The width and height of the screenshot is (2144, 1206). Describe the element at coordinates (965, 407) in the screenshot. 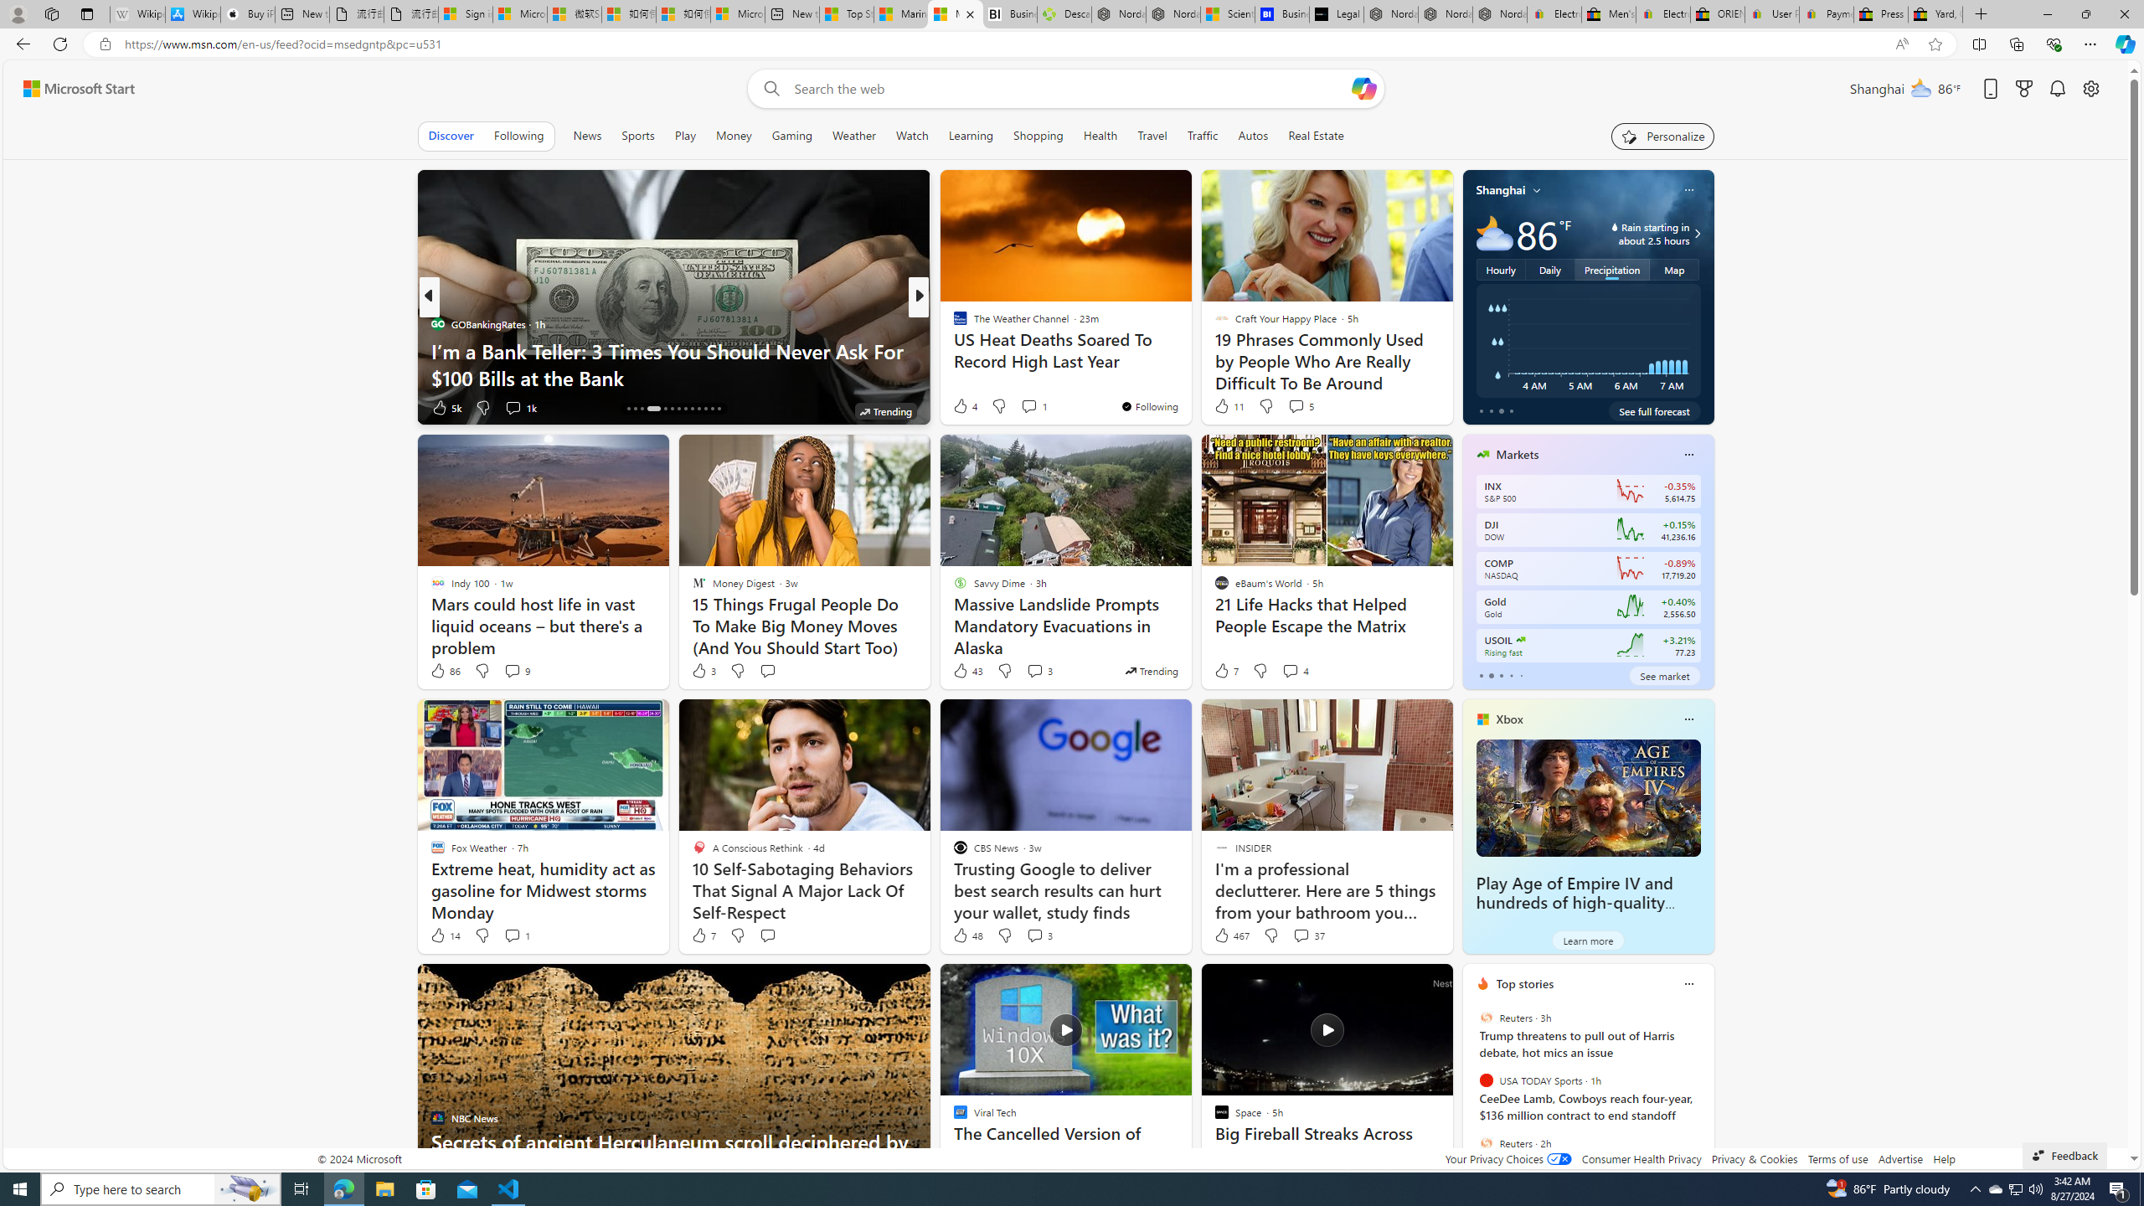

I see `311 Like` at that location.